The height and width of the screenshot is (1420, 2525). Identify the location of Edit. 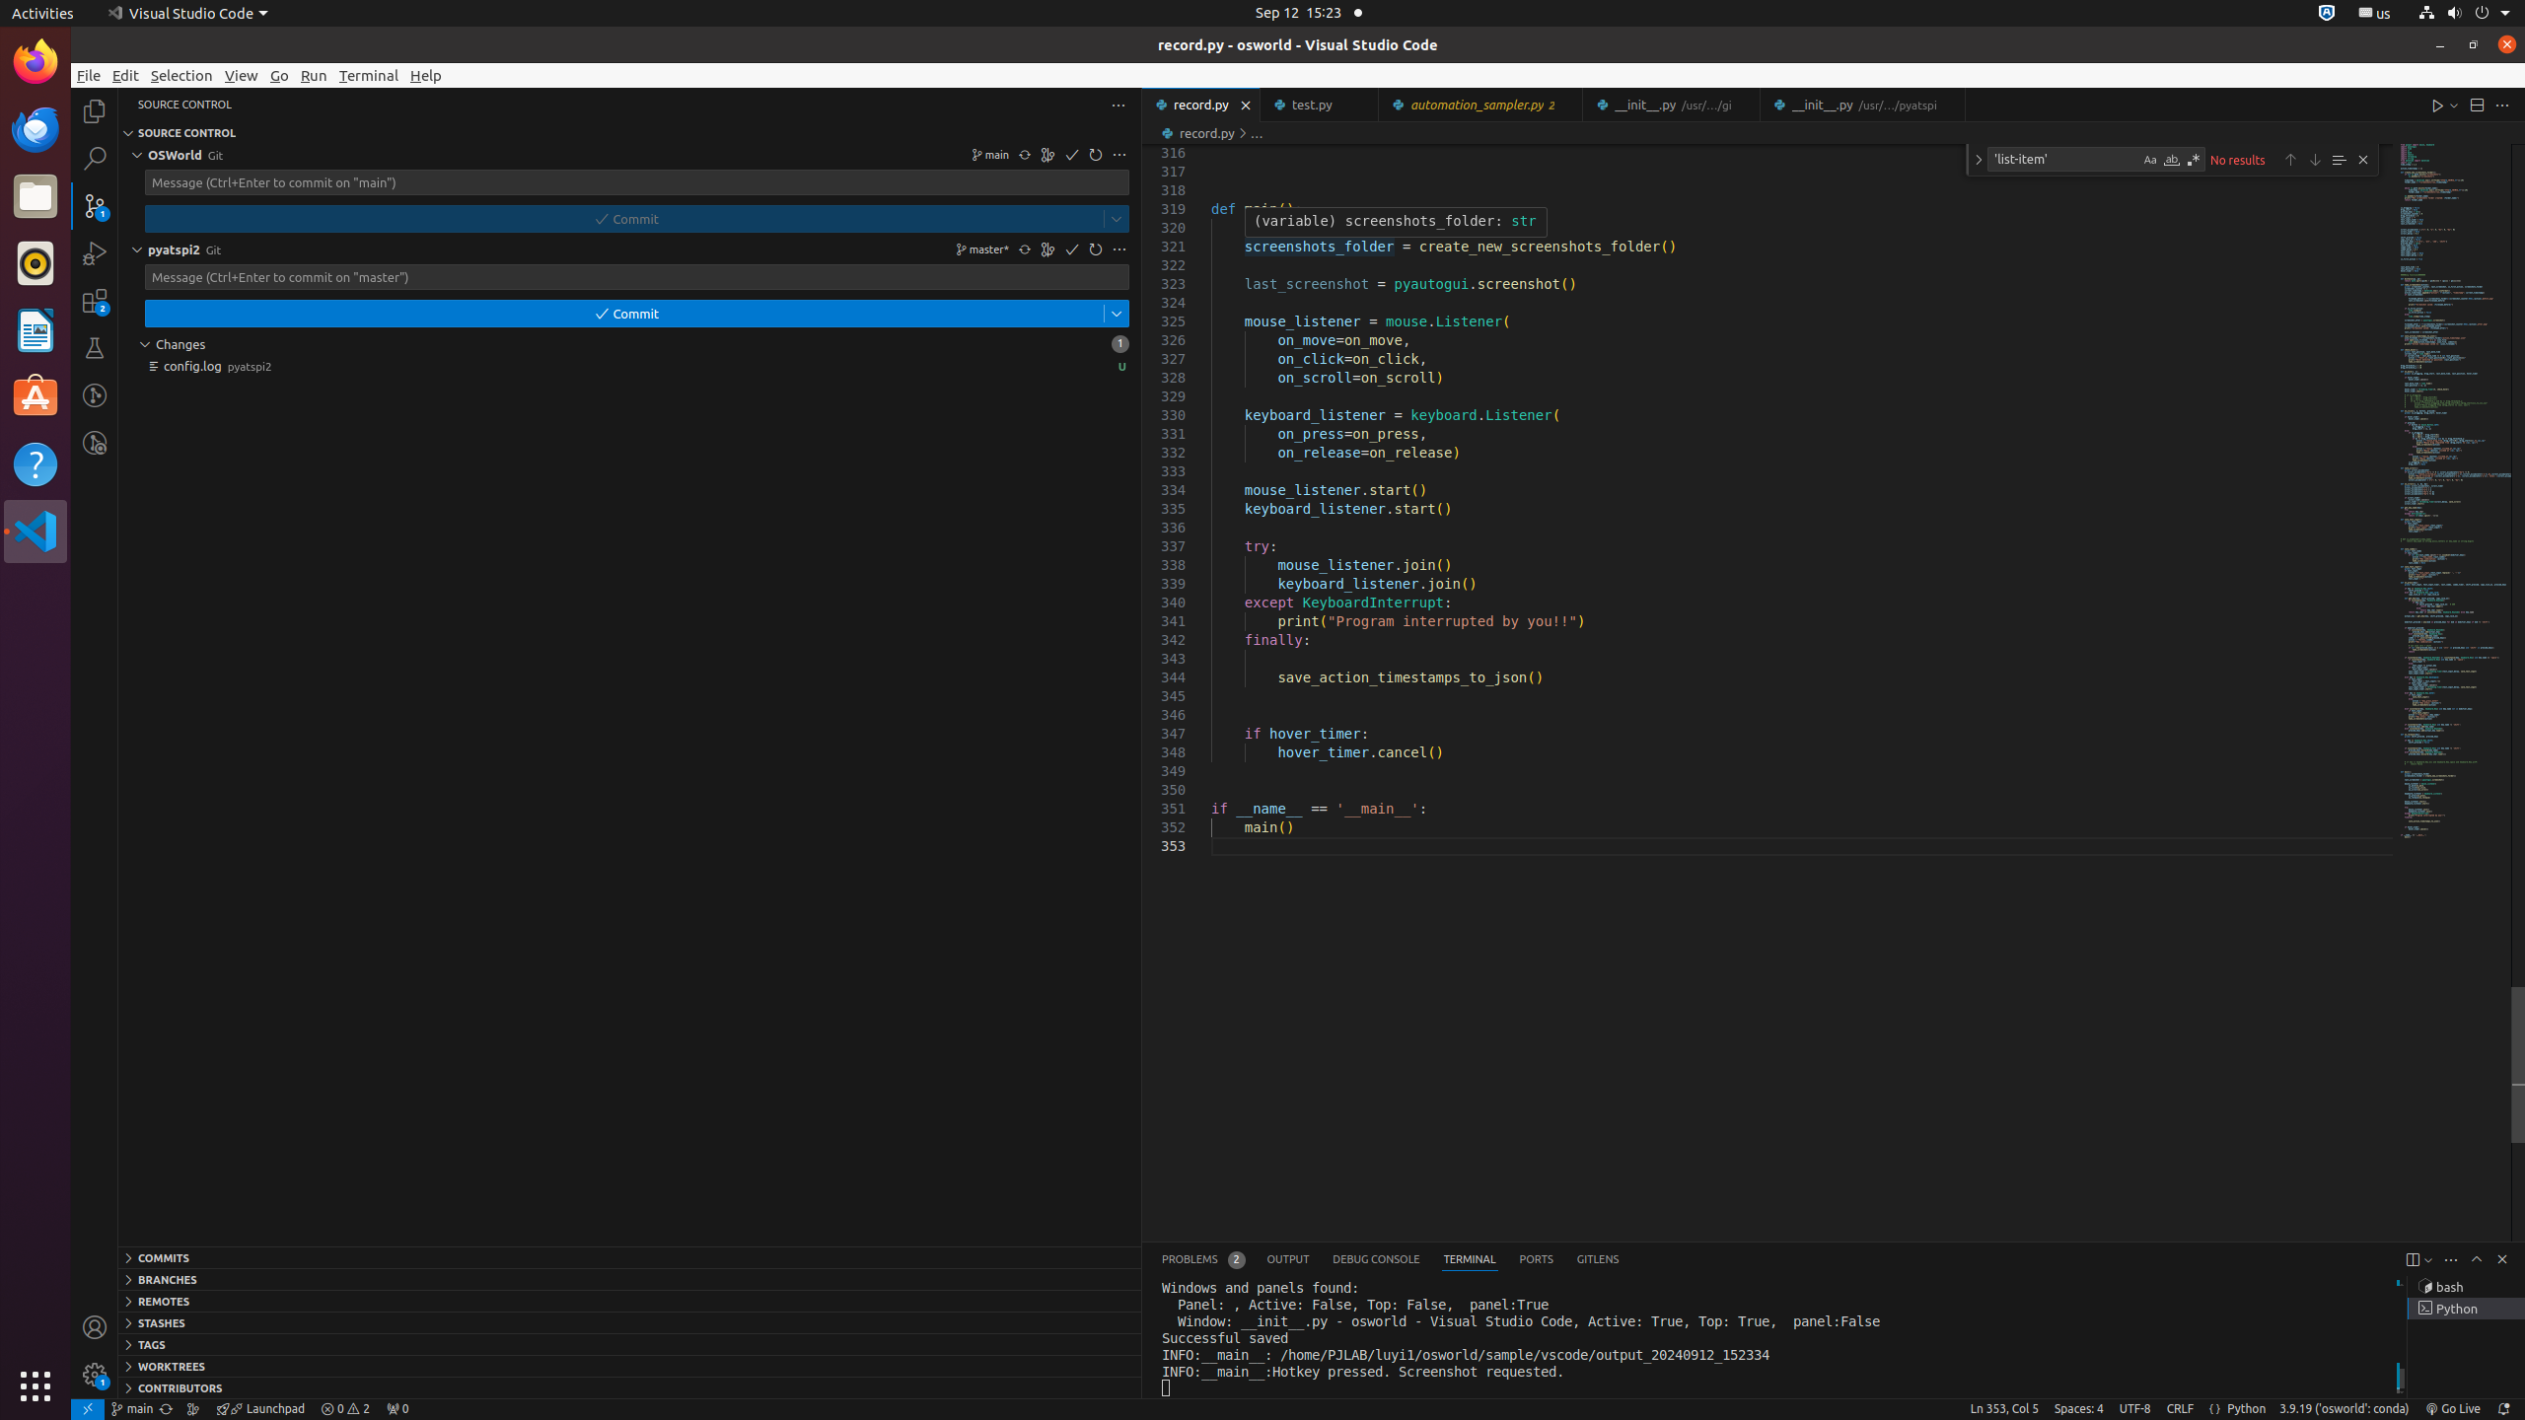
(126, 75).